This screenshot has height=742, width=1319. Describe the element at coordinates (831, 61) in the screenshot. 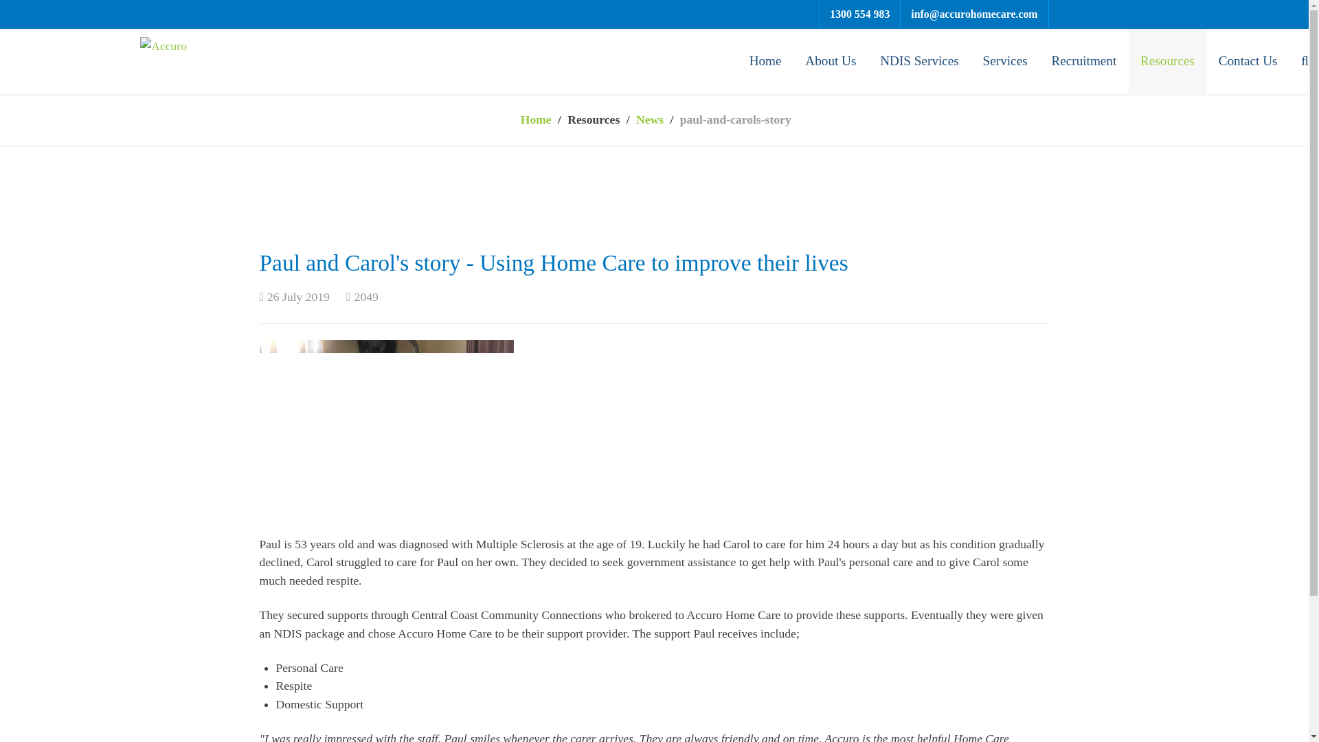

I see `About Us` at that location.